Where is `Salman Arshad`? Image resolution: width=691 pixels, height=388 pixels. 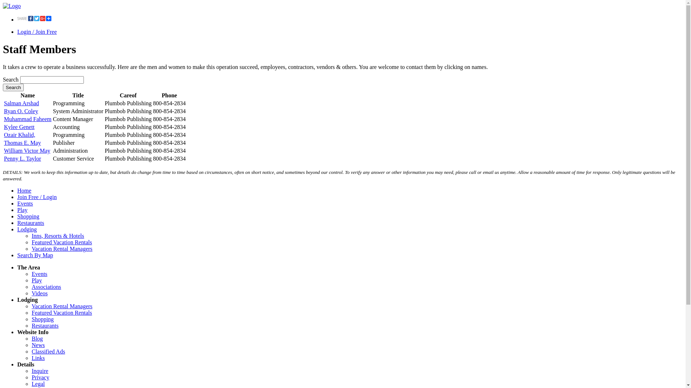
Salman Arshad is located at coordinates (22, 103).